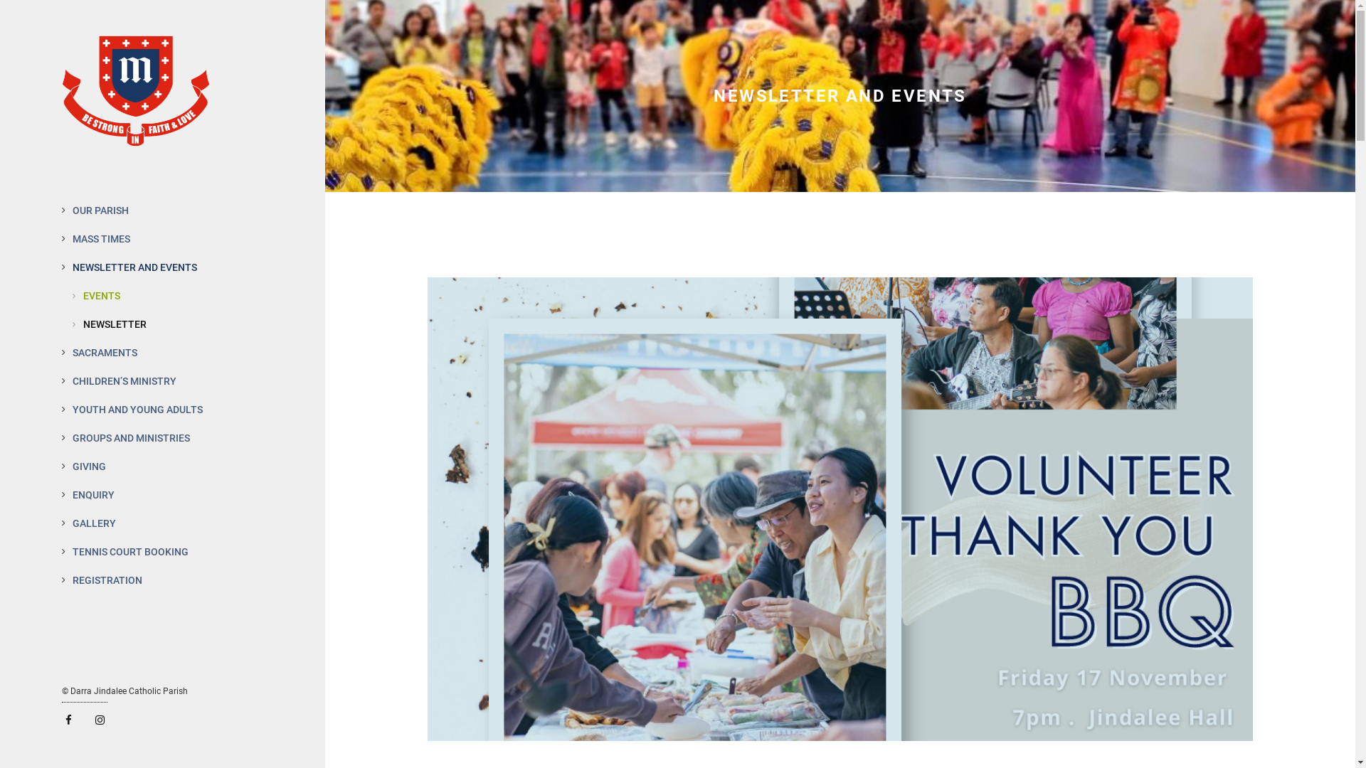 The width and height of the screenshot is (1366, 768). What do you see at coordinates (168, 210) in the screenshot?
I see `OUR PARISH` at bounding box center [168, 210].